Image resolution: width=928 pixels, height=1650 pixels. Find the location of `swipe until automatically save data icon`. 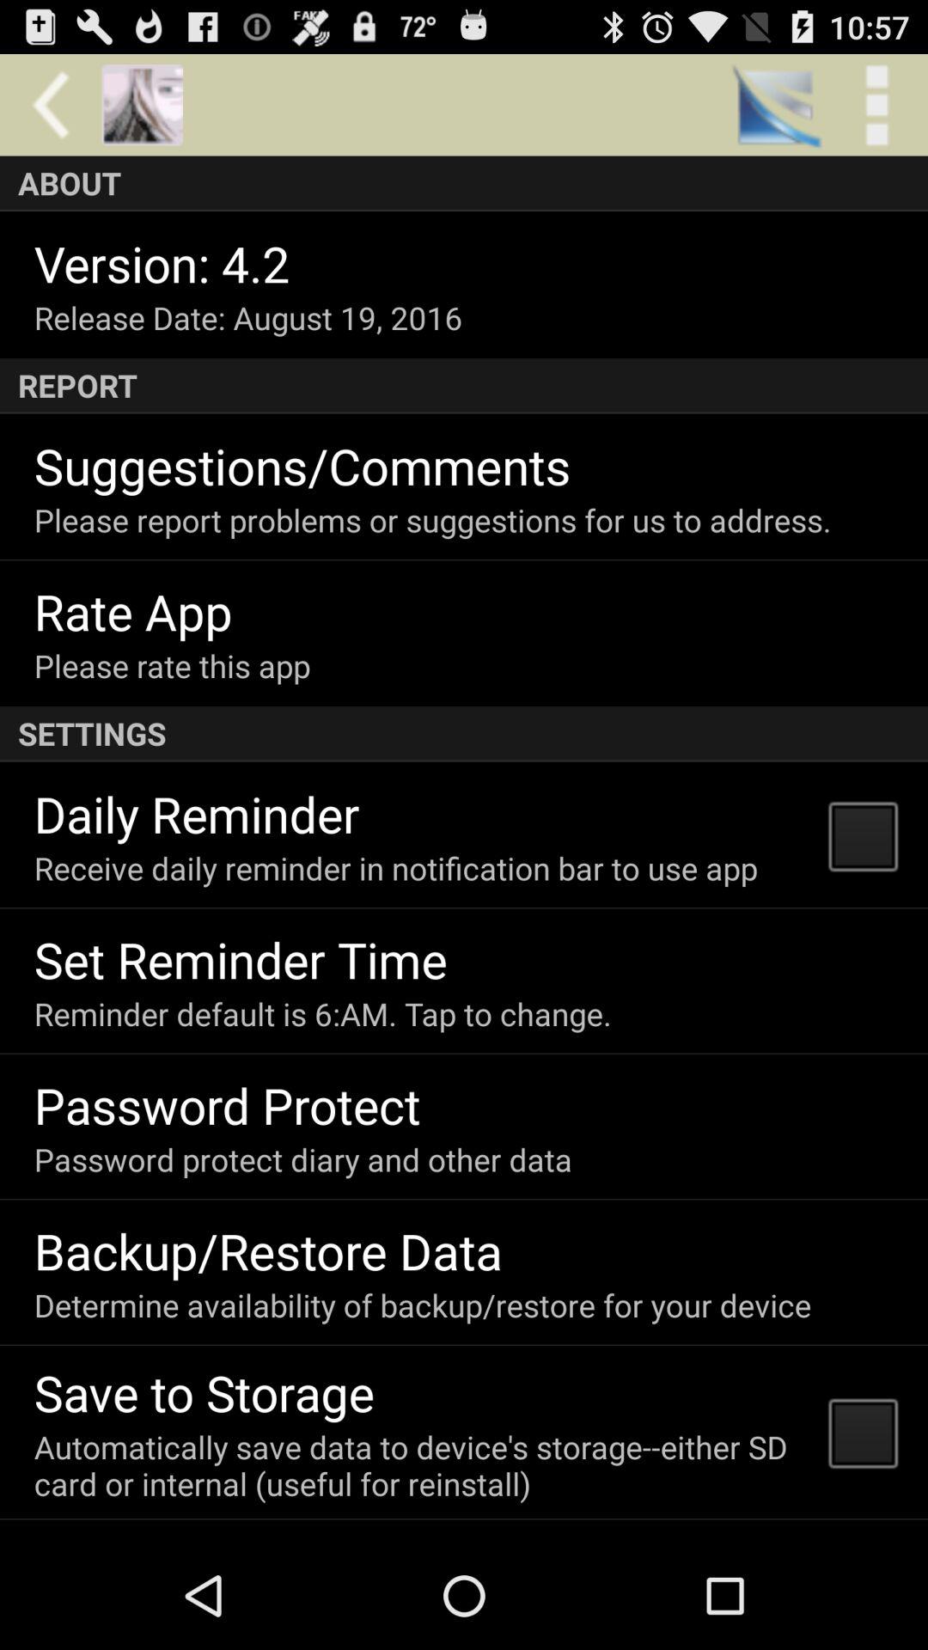

swipe until automatically save data icon is located at coordinates (419, 1464).